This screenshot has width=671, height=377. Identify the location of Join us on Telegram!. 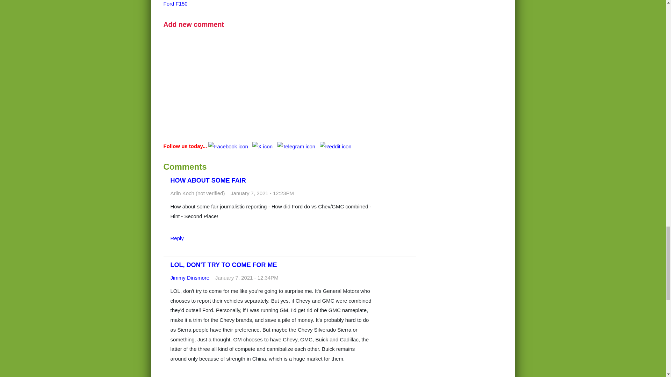
(297, 146).